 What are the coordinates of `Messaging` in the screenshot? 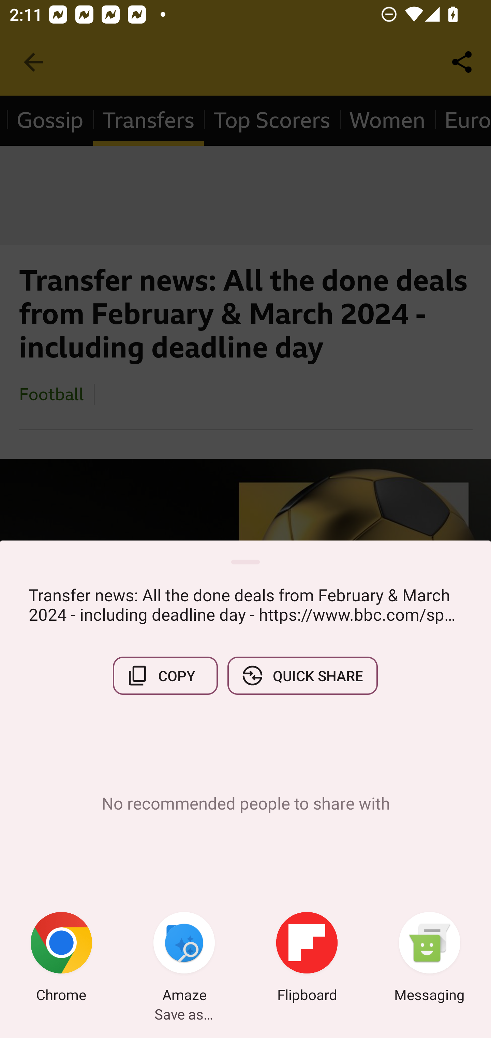 It's located at (430, 959).